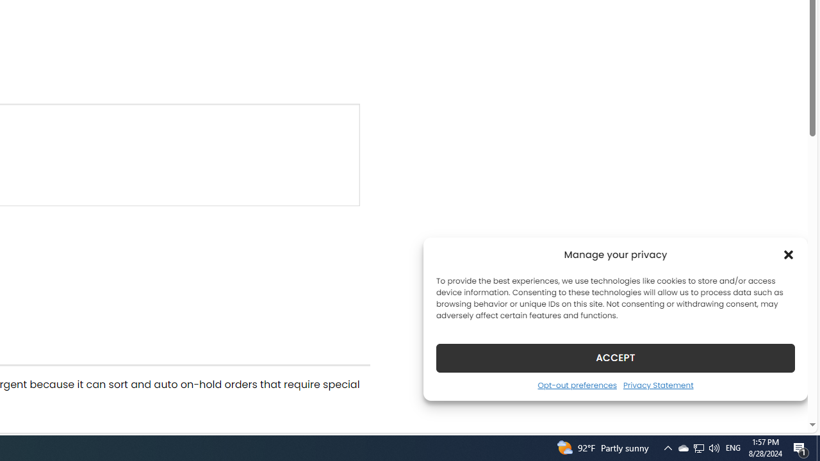 This screenshot has height=461, width=820. What do you see at coordinates (657, 385) in the screenshot?
I see `Privacy Statement` at bounding box center [657, 385].